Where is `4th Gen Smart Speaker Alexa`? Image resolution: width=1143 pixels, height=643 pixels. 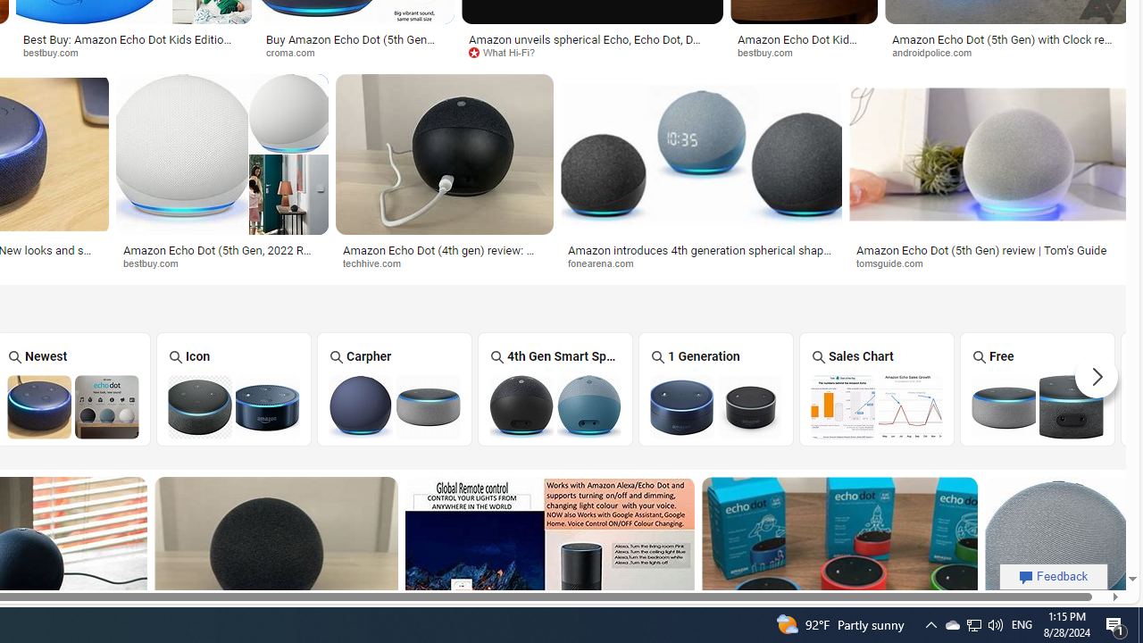 4th Gen Smart Speaker Alexa is located at coordinates (555, 389).